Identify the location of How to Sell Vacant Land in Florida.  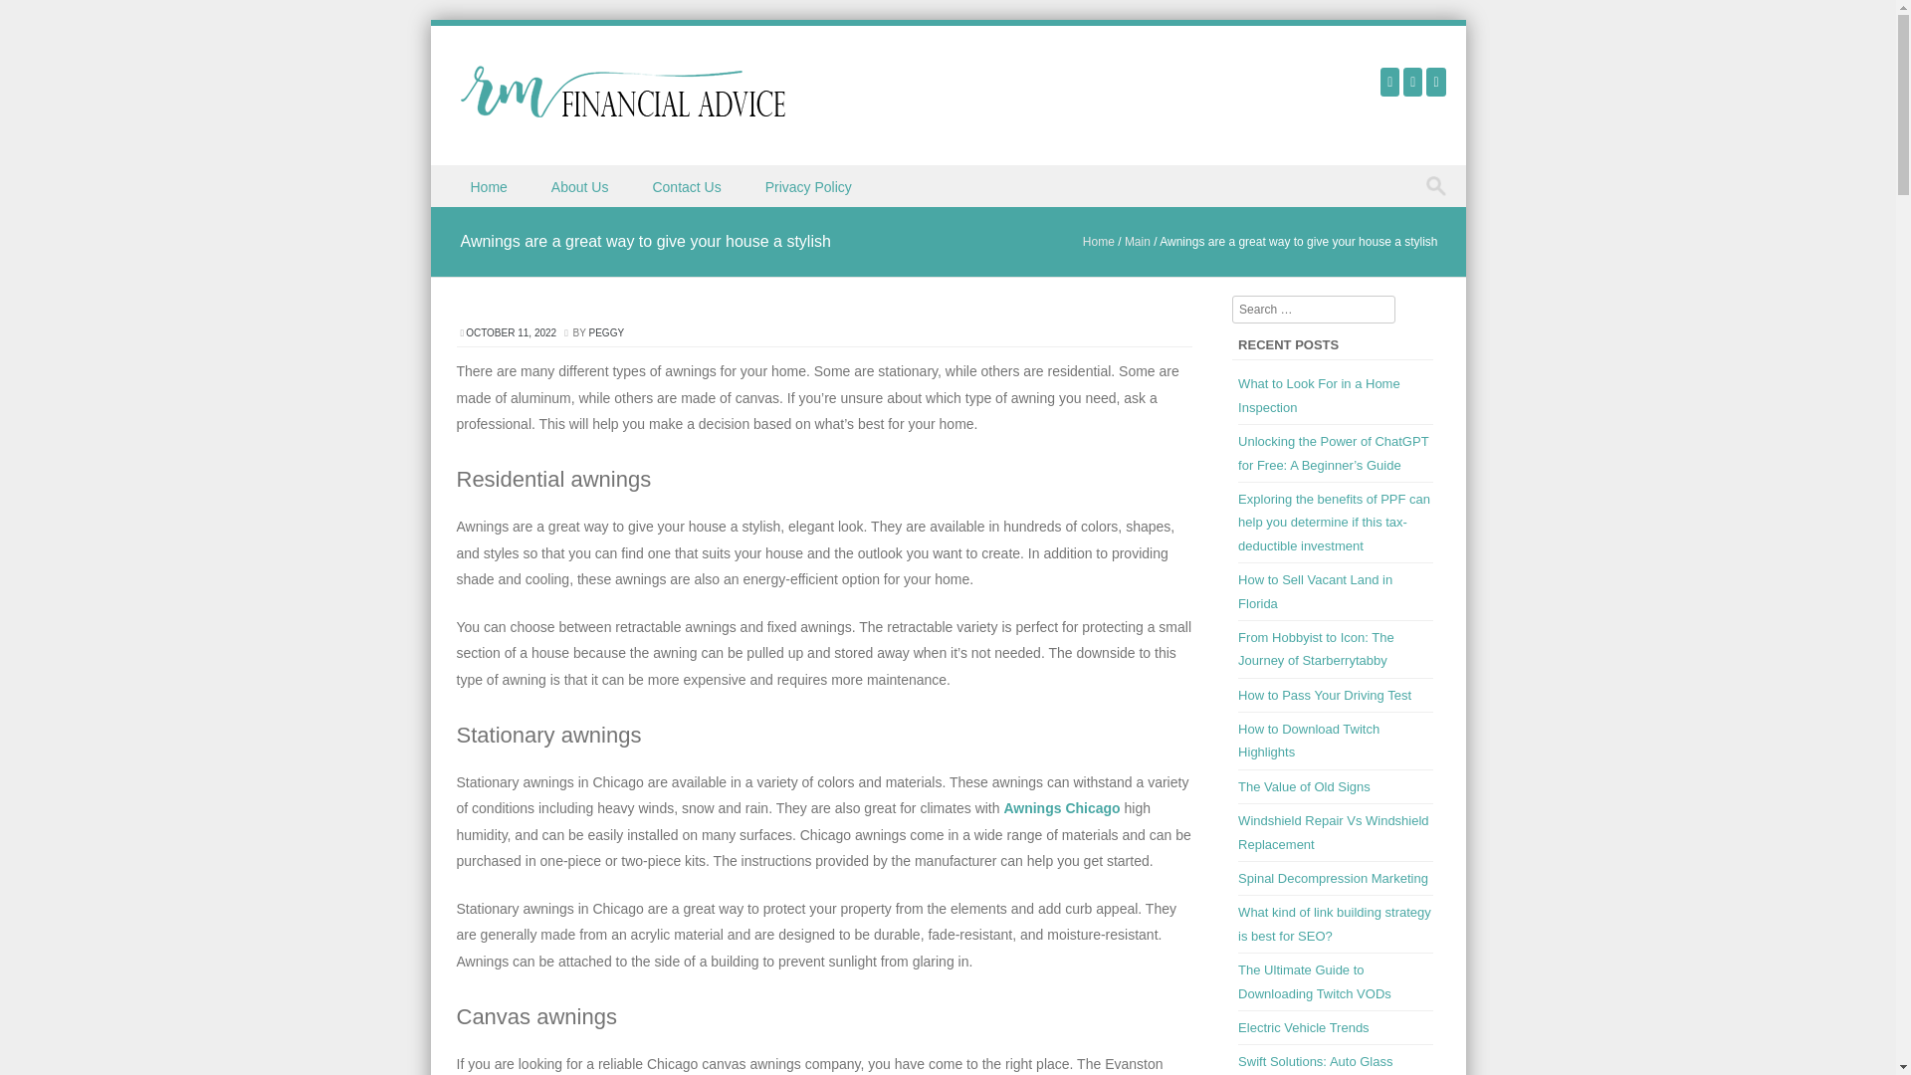
(1316, 591).